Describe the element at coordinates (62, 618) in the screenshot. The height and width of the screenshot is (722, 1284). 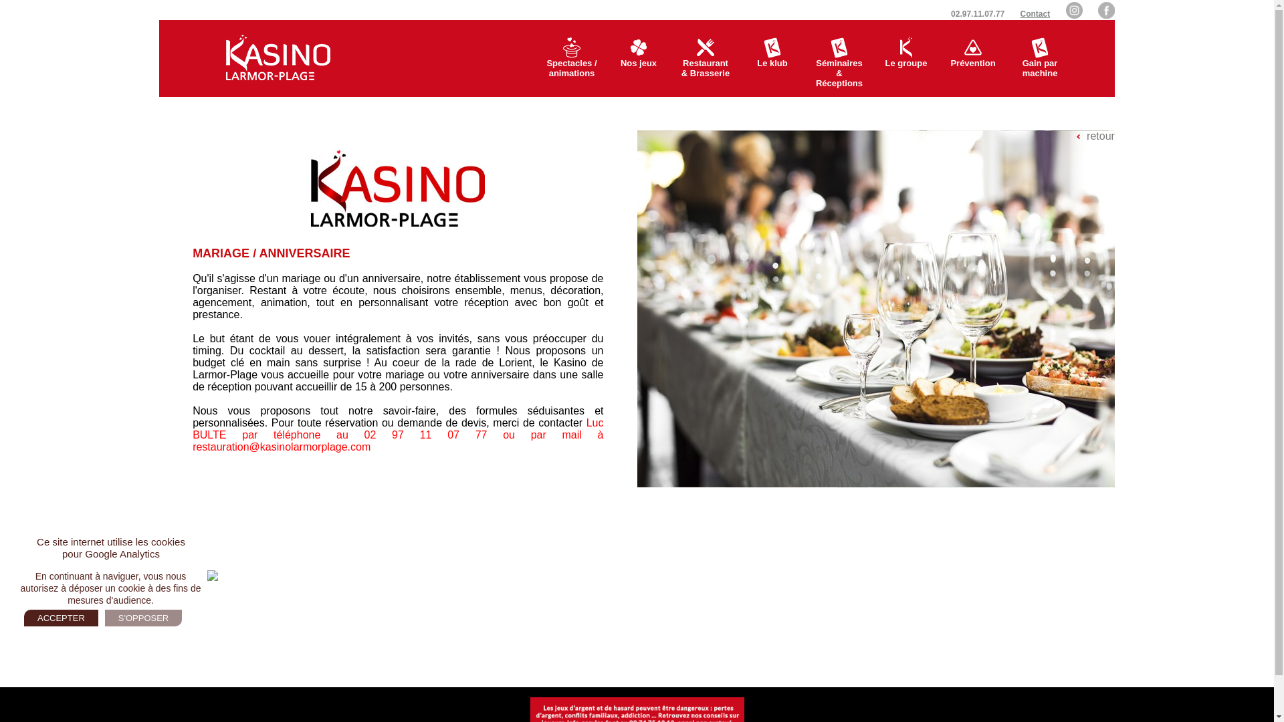
I see `ACCEPTER` at that location.